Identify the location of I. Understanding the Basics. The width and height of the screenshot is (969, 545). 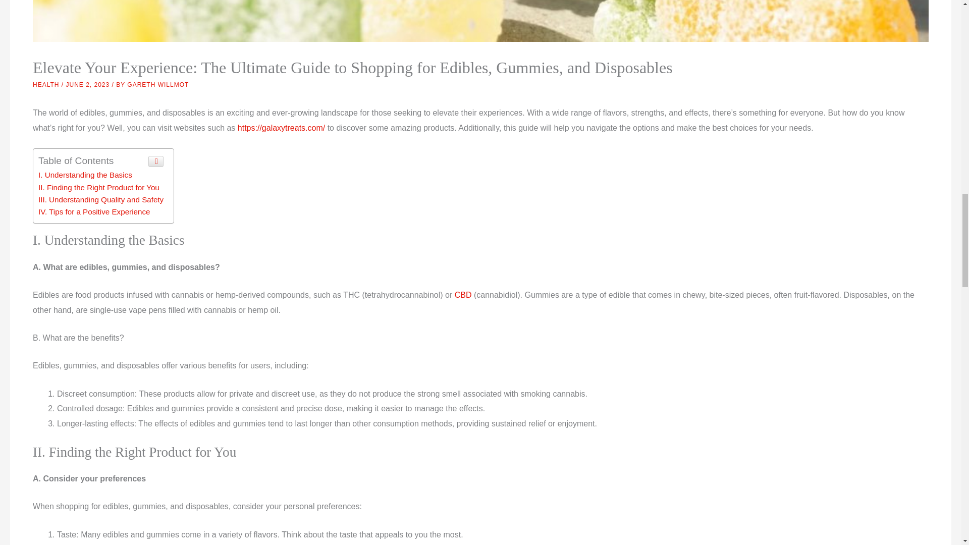
(85, 175).